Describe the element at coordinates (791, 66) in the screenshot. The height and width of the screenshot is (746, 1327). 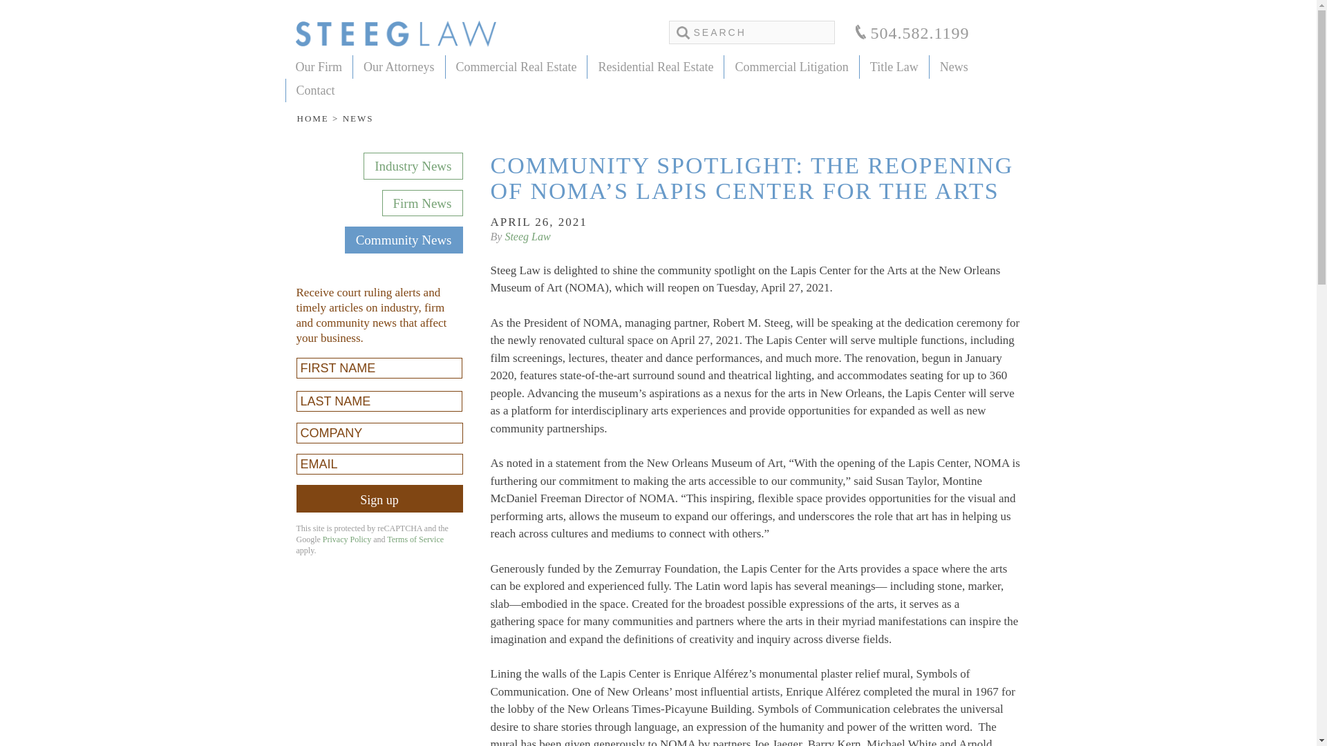
I see `Commercial Litigation` at that location.